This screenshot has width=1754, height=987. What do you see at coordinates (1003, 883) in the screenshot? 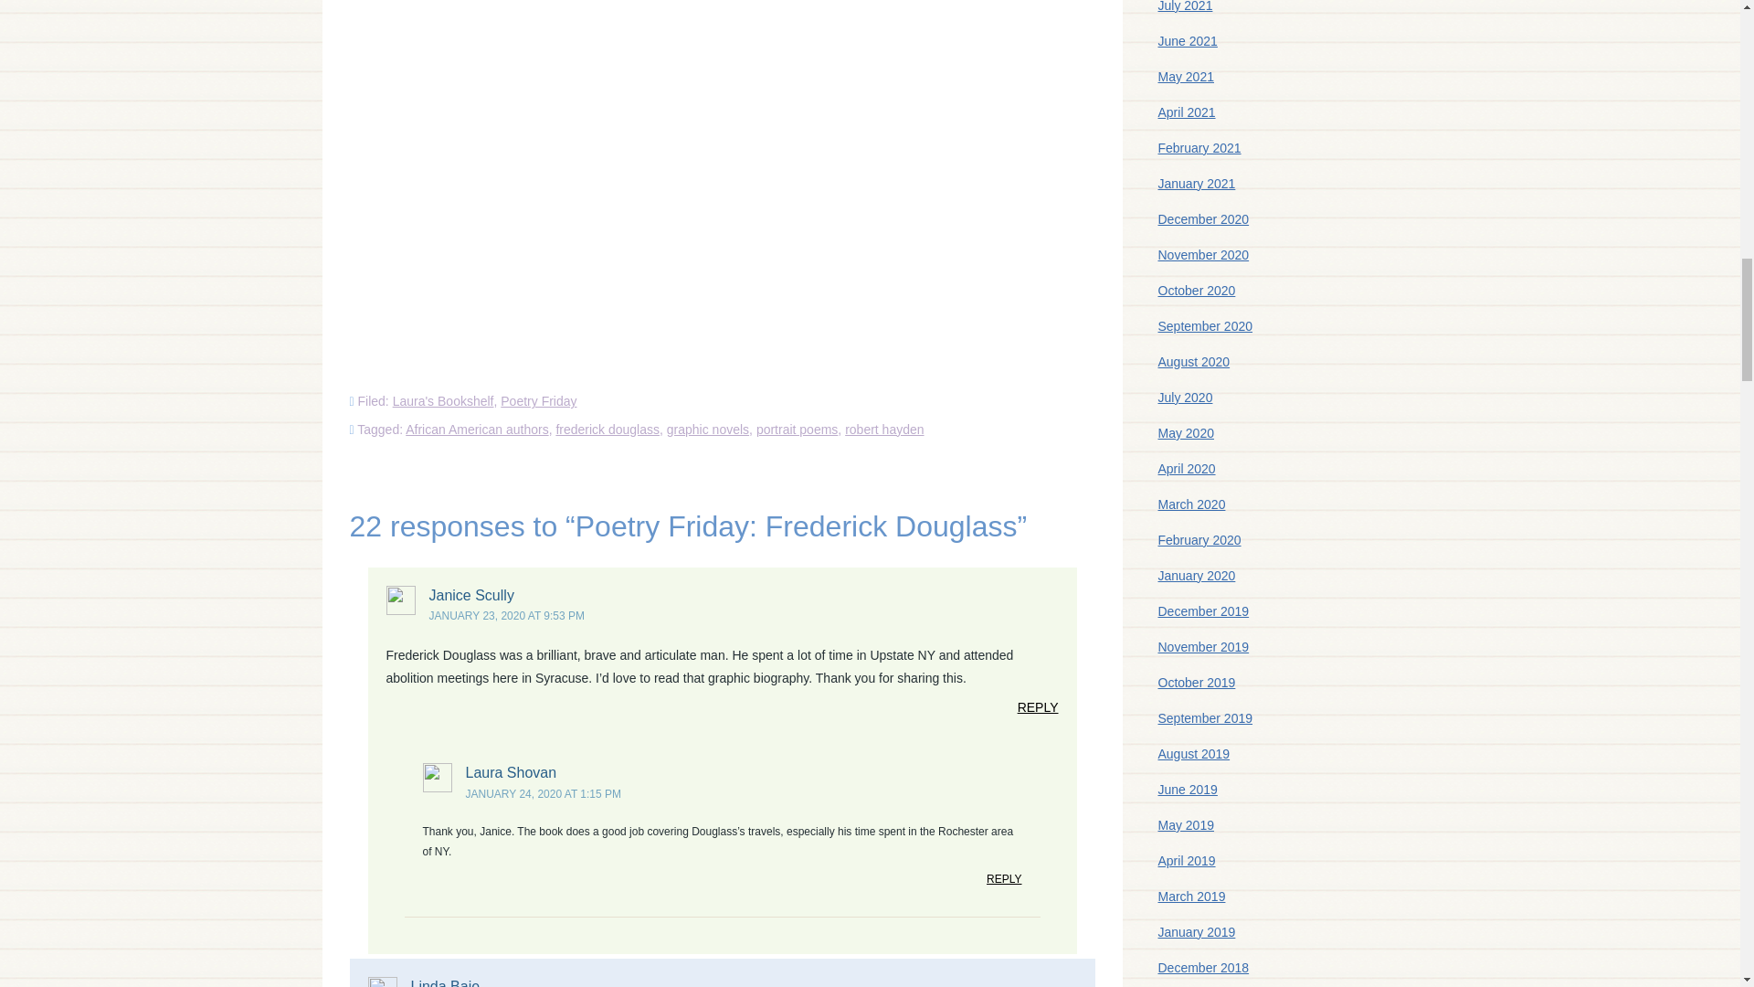
I see `REPLY` at bounding box center [1003, 883].